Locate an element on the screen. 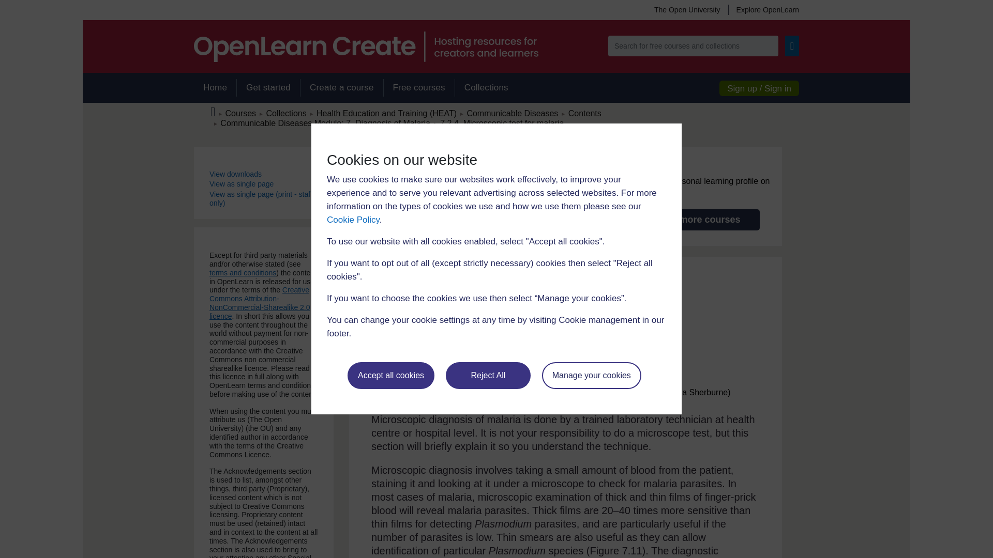 Image resolution: width=993 pixels, height=558 pixels. Search is located at coordinates (792, 46).